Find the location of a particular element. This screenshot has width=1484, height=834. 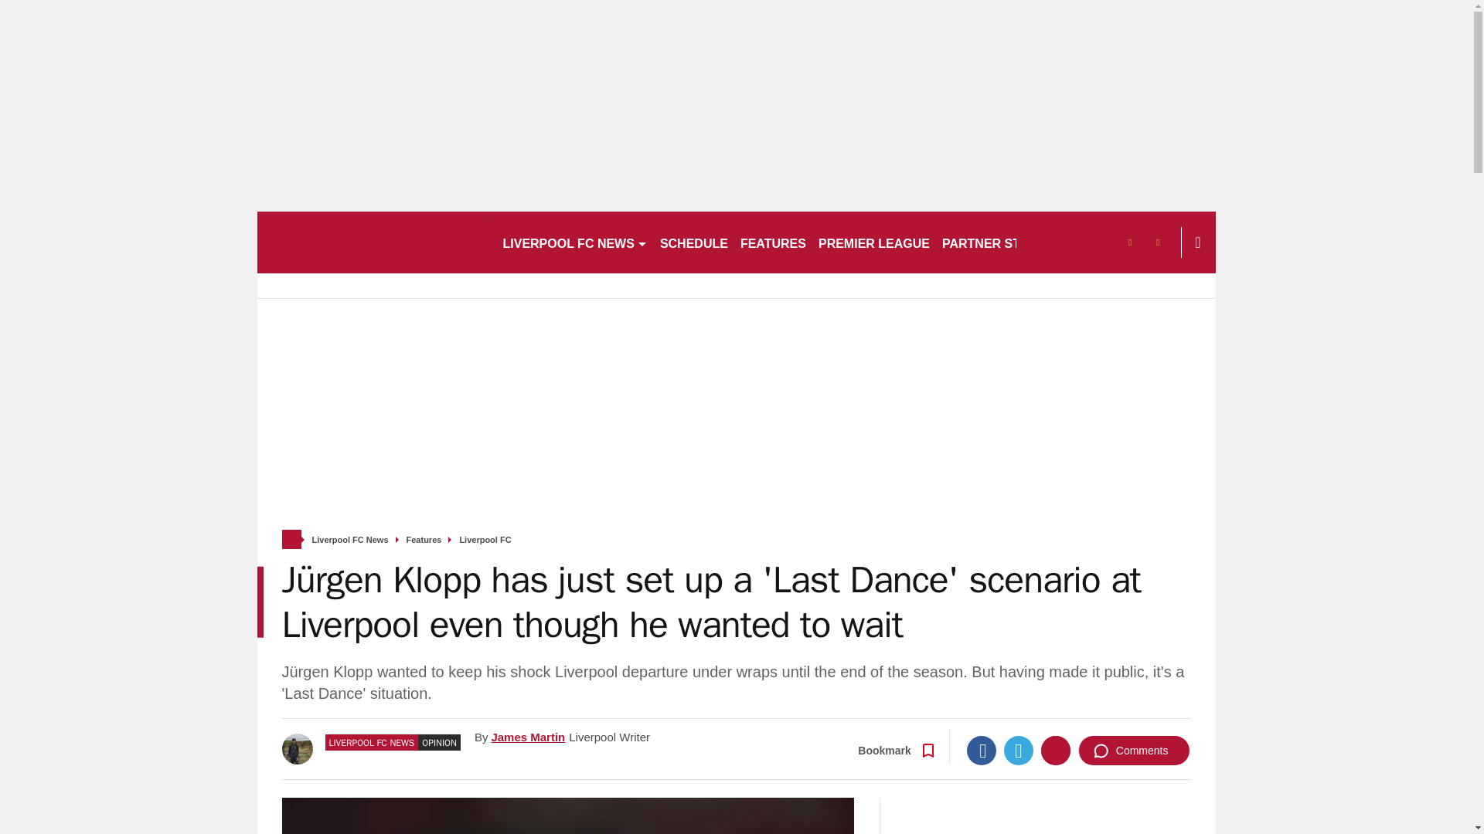

SCHEDULE is located at coordinates (694, 242).